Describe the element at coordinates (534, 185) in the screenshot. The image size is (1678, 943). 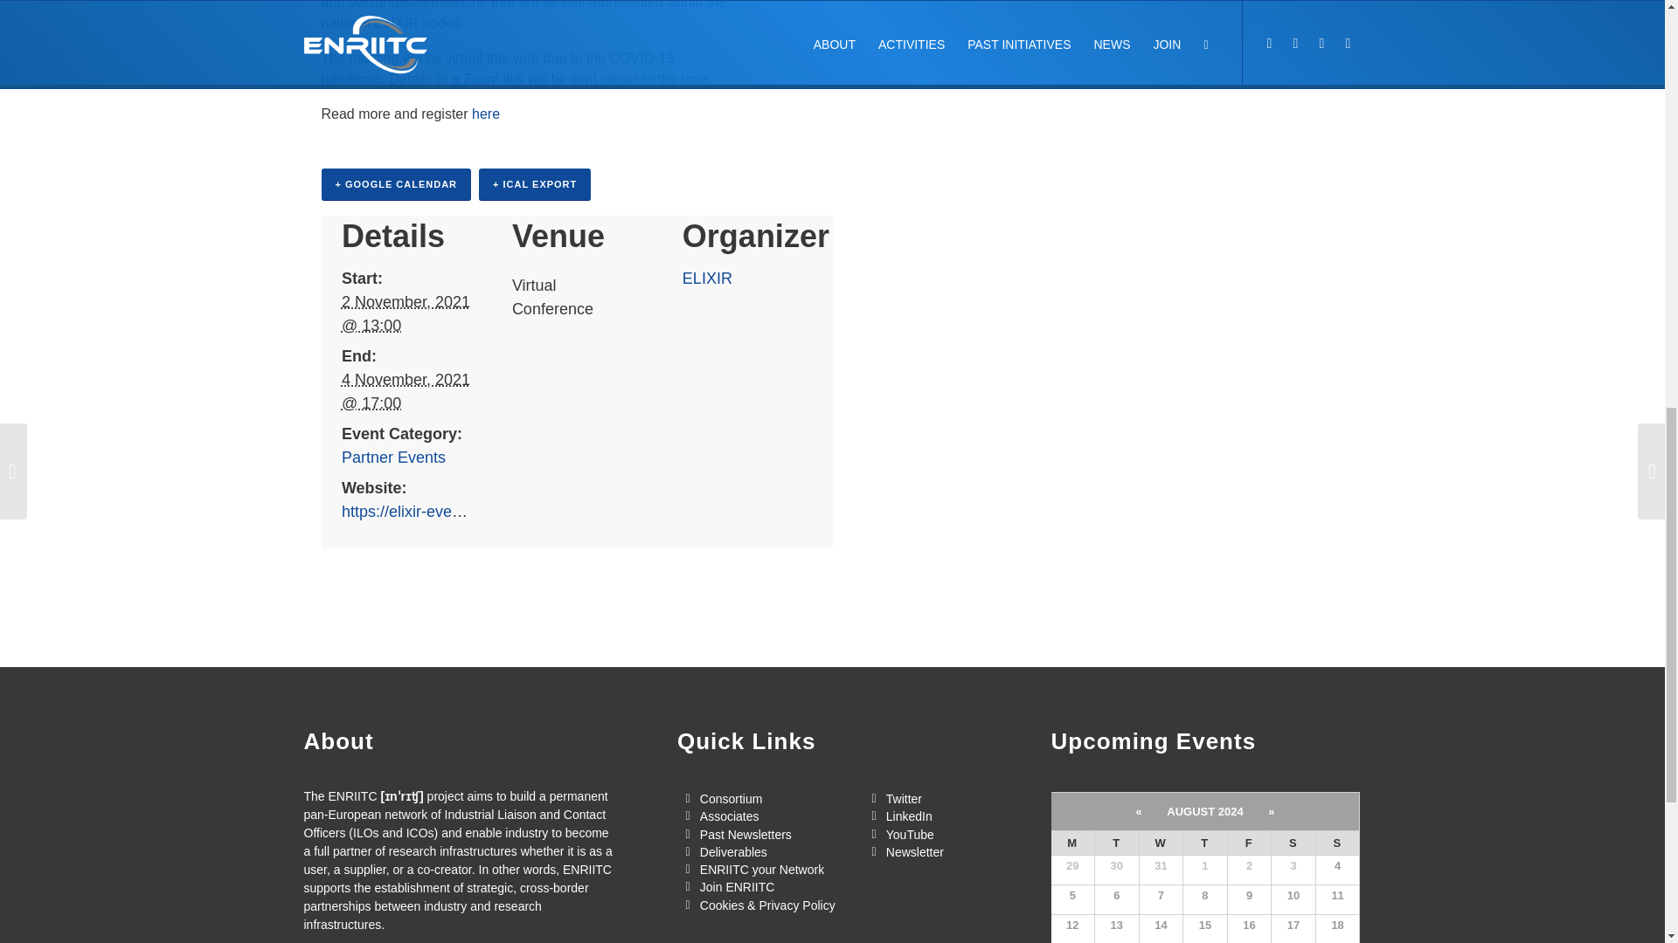
I see `Download .ics file` at that location.